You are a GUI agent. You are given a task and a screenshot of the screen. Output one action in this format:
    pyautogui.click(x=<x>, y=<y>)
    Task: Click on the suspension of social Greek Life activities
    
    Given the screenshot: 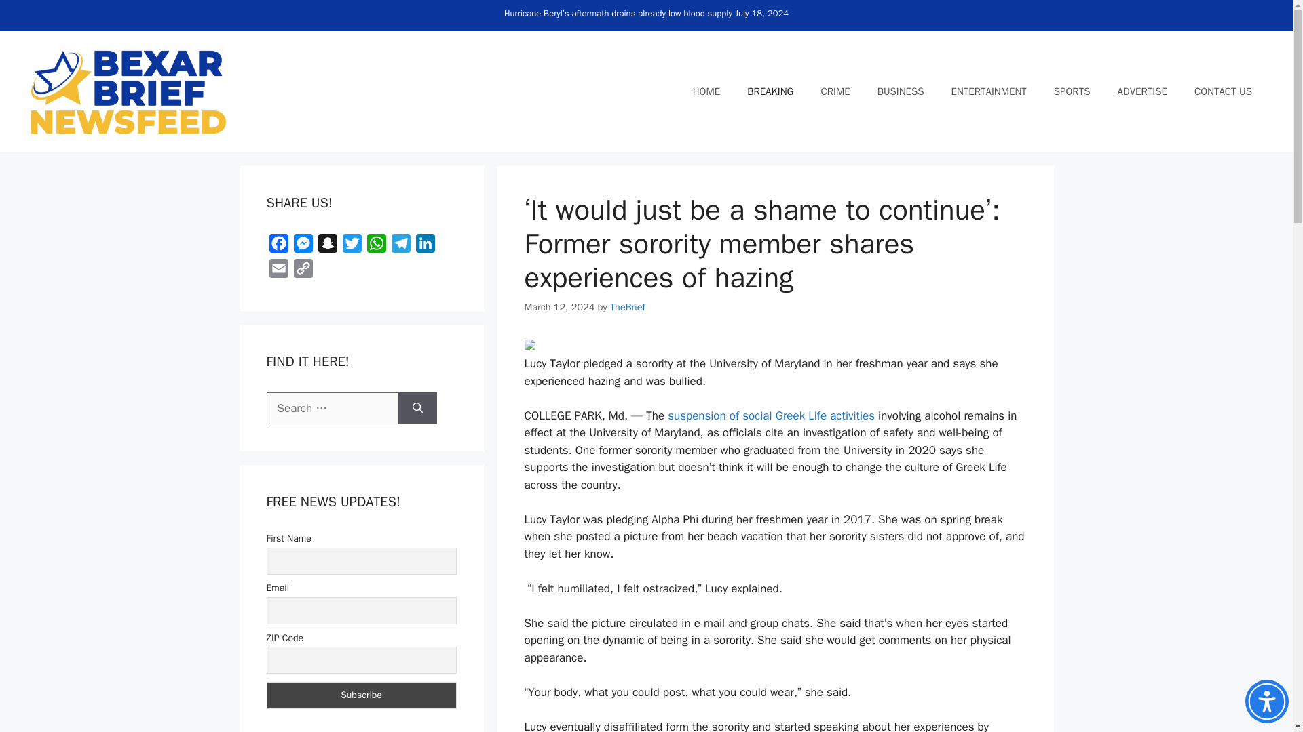 What is the action you would take?
    pyautogui.click(x=771, y=415)
    